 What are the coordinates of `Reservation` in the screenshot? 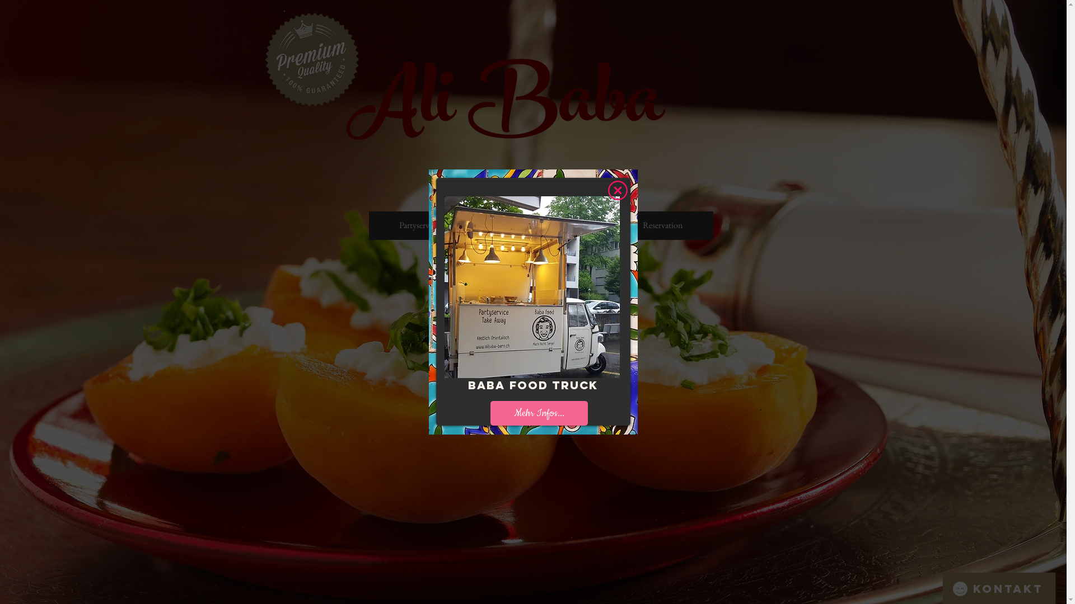 It's located at (663, 226).